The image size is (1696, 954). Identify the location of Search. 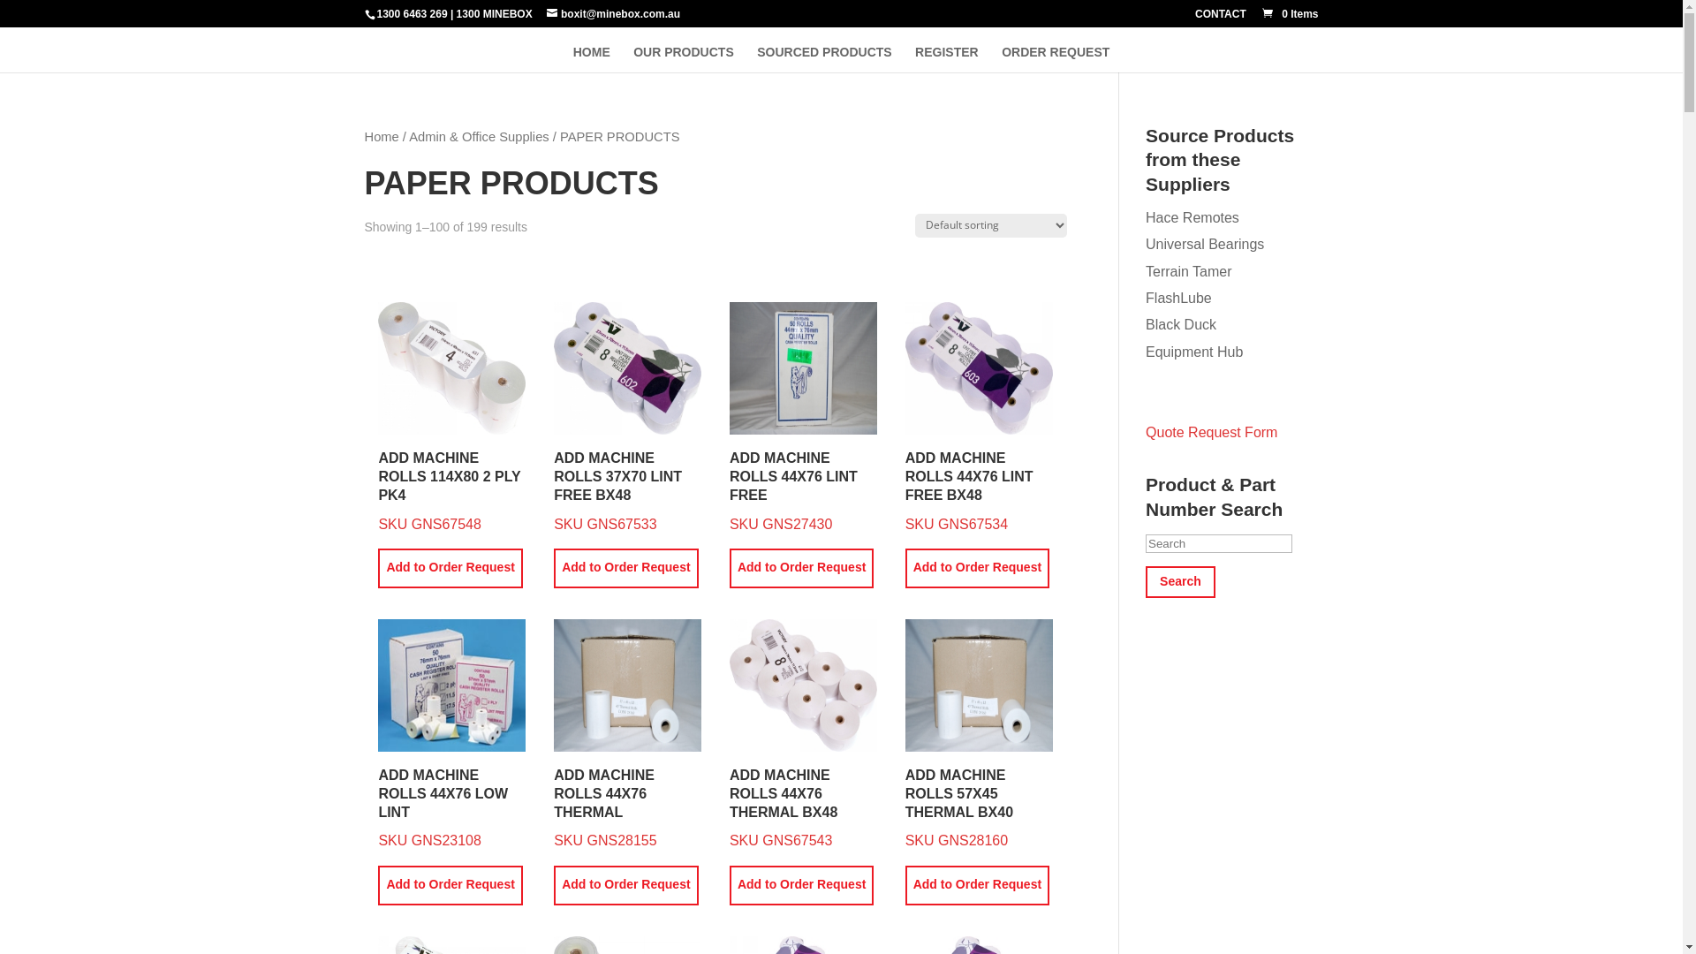
(1180, 582).